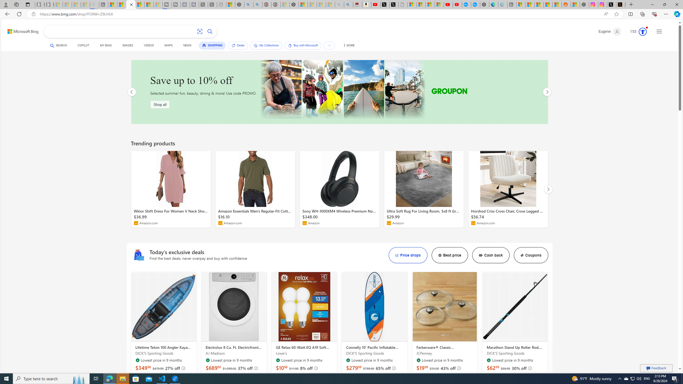 Image resolution: width=683 pixels, height=384 pixels. Describe the element at coordinates (128, 46) in the screenshot. I see `IMAGES` at that location.